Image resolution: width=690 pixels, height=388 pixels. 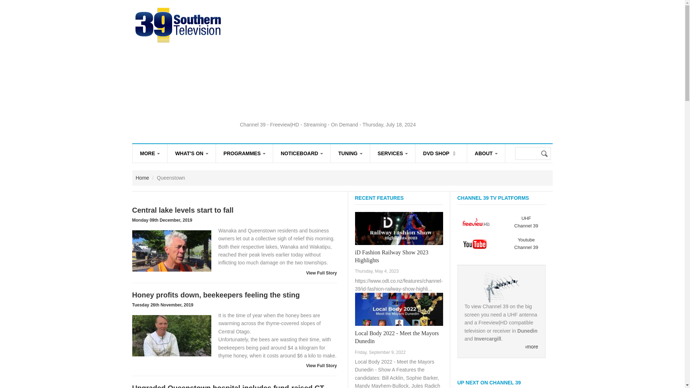 I want to click on Search, so click(x=545, y=154).